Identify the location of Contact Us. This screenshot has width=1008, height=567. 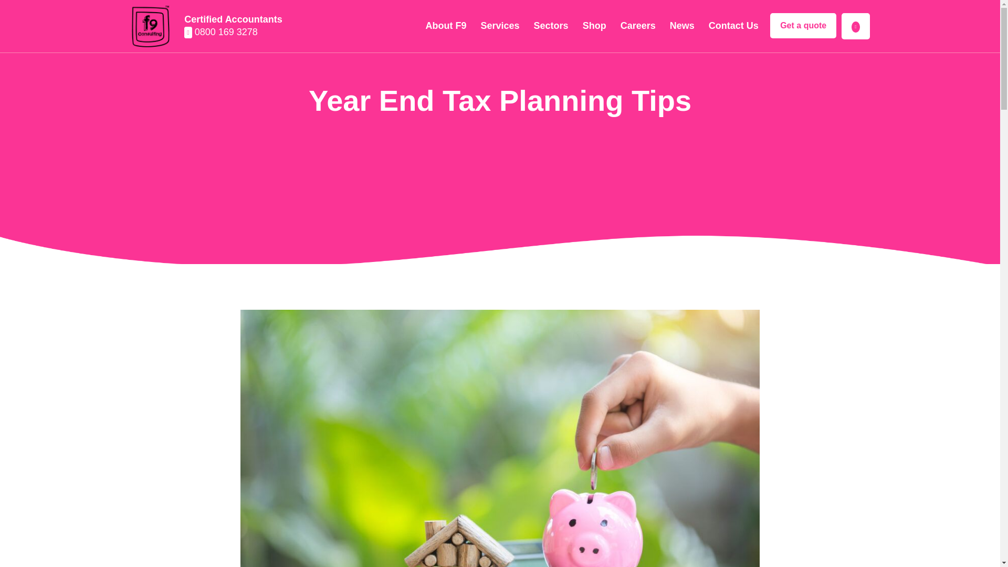
(733, 26).